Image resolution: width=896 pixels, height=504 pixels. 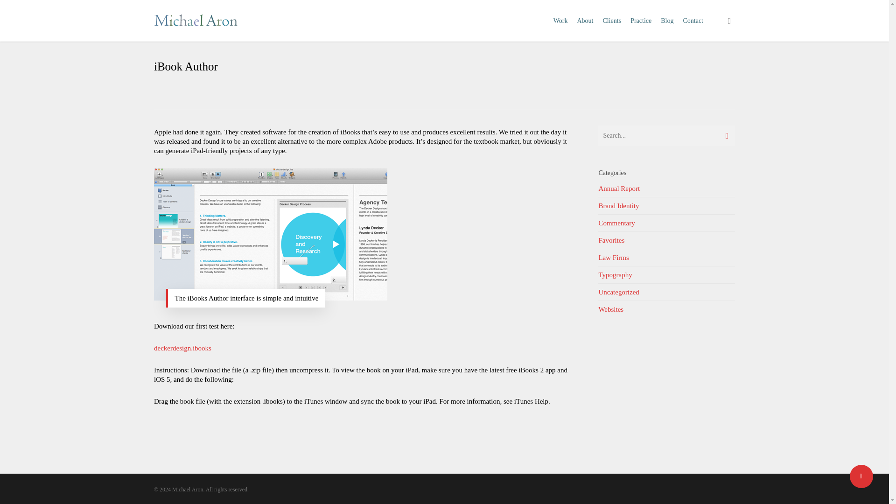 I want to click on Search for:, so click(x=666, y=135).